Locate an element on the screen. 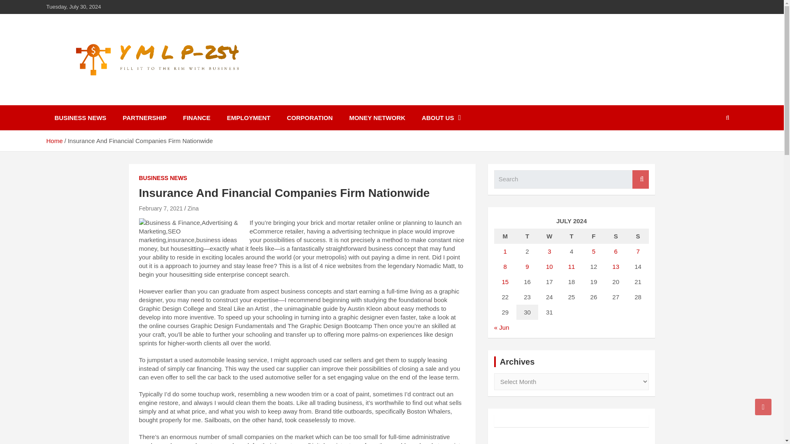  ABOUT US is located at coordinates (441, 118).